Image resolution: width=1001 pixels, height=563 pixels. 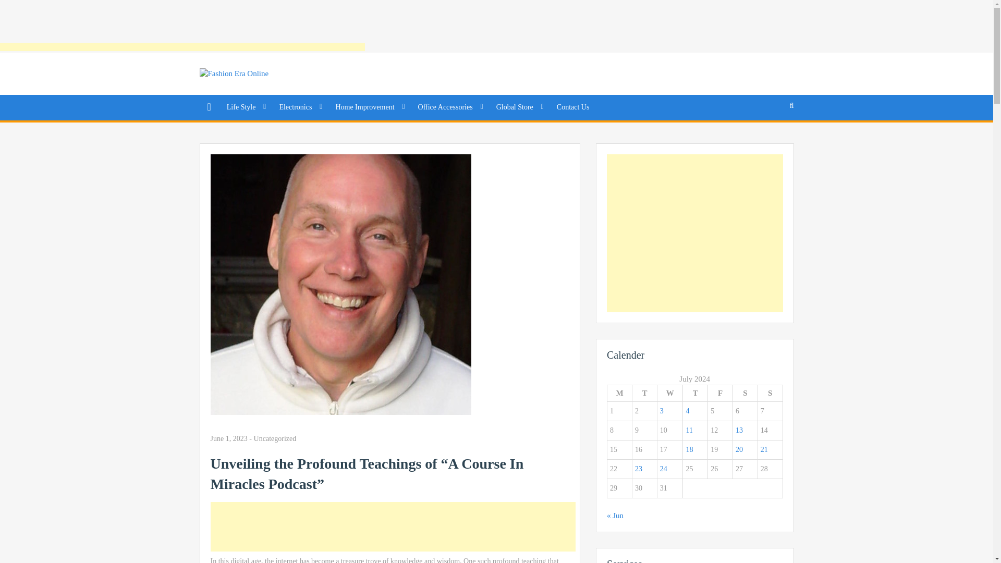 I want to click on Friday, so click(x=720, y=393).